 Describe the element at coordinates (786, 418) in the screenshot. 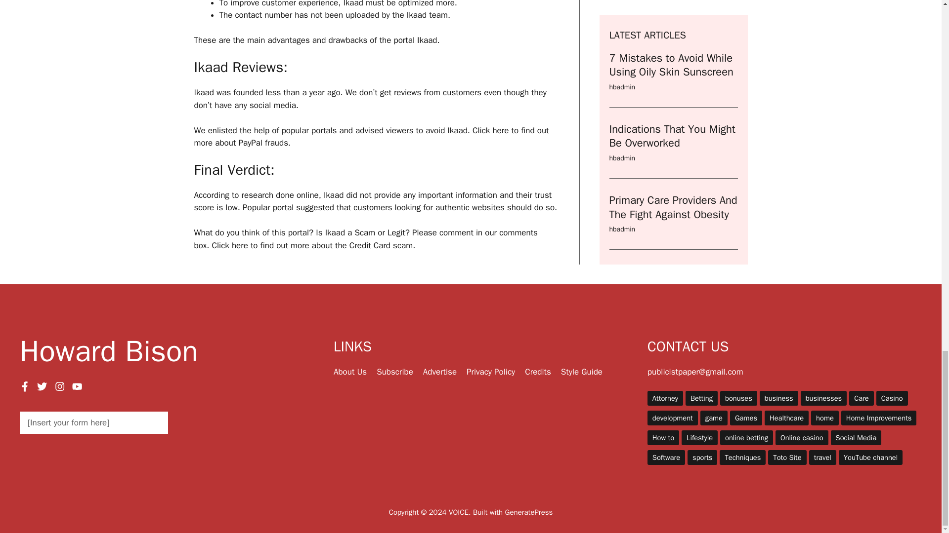

I see `Healthcare` at that location.